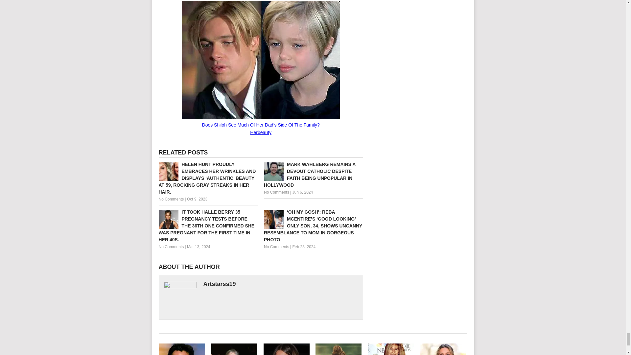 The width and height of the screenshot is (631, 355). Describe the element at coordinates (276, 247) in the screenshot. I see `No Comments` at that location.